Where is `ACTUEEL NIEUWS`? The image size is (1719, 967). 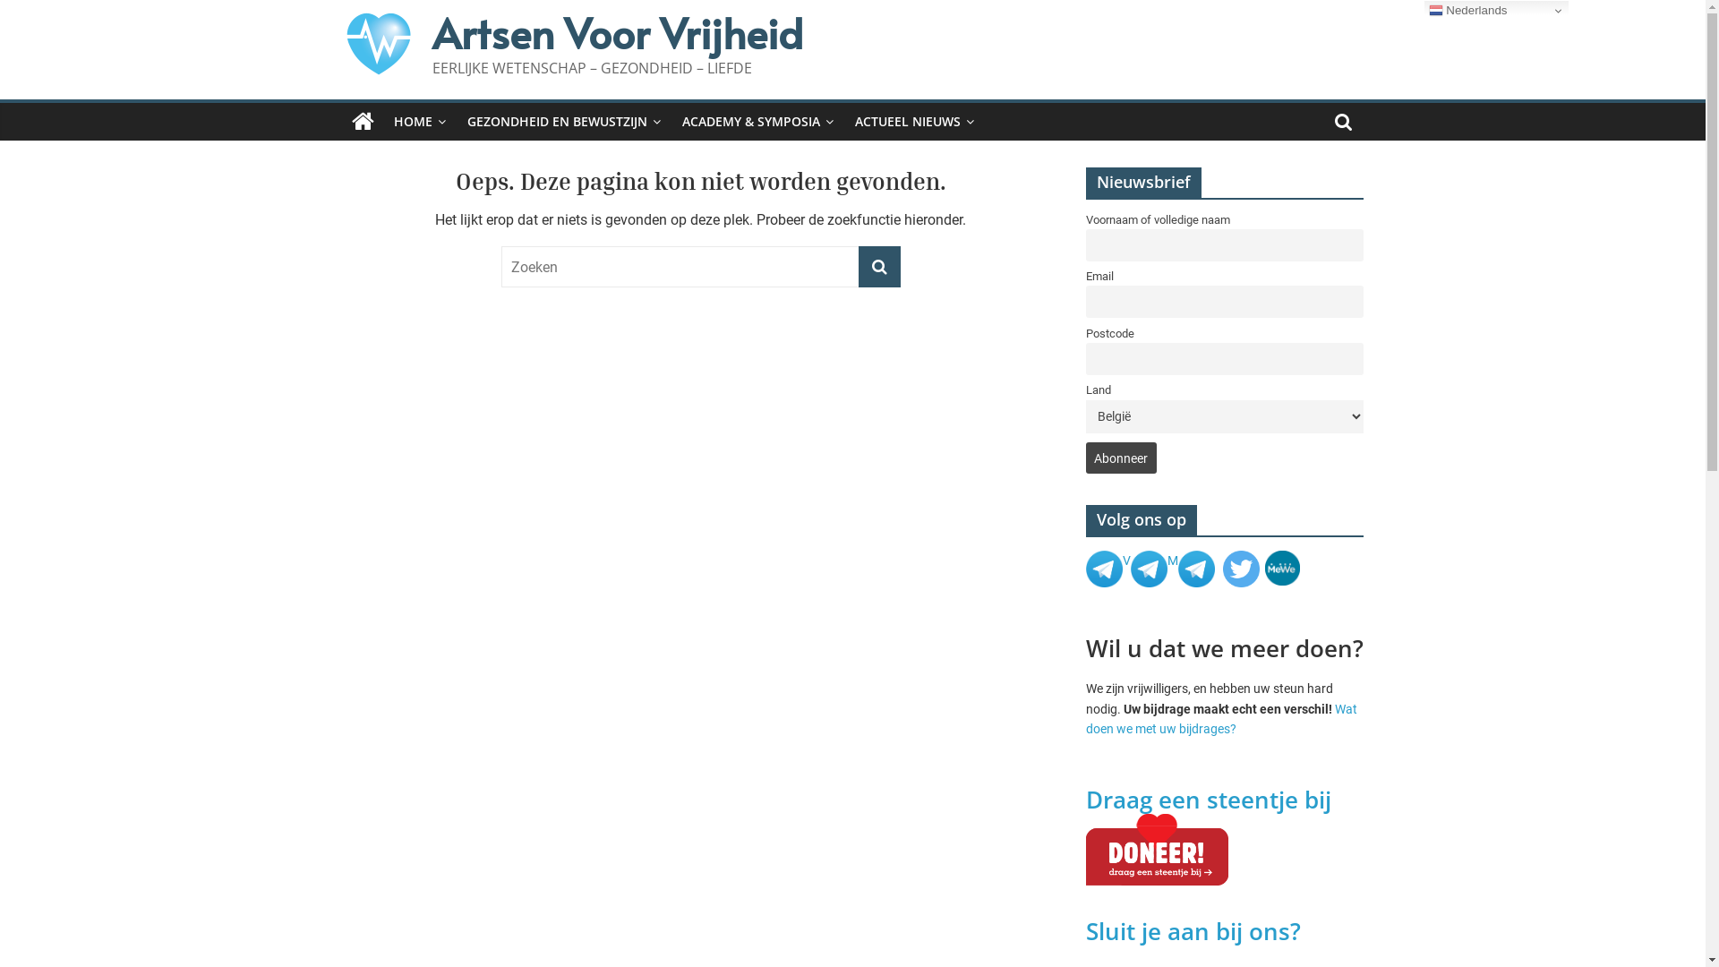 ACTUEEL NIEUWS is located at coordinates (913, 122).